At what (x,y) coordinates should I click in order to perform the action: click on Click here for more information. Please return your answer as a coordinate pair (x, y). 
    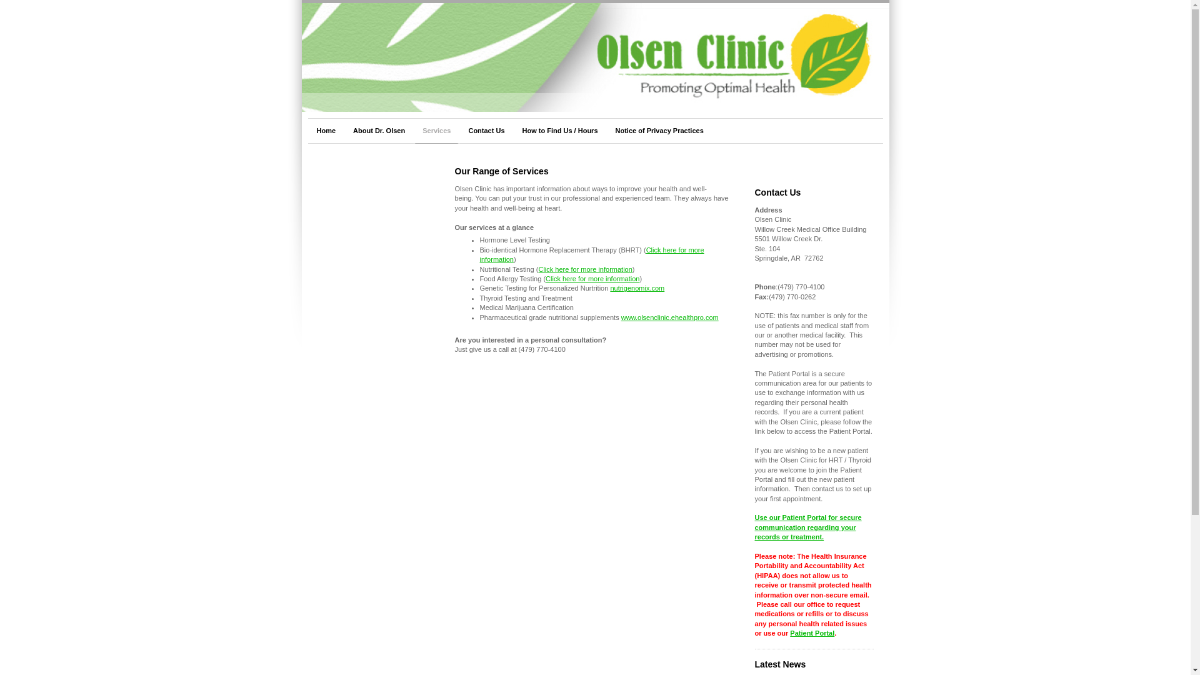
    Looking at the image, I should click on (592, 279).